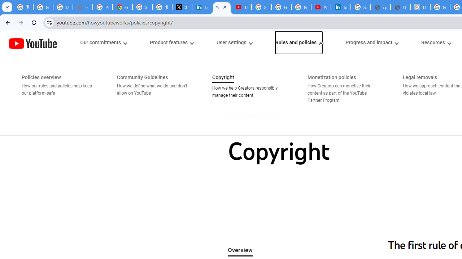  What do you see at coordinates (360, 7) in the screenshot?
I see `Sign in - Google Accounts` at bounding box center [360, 7].